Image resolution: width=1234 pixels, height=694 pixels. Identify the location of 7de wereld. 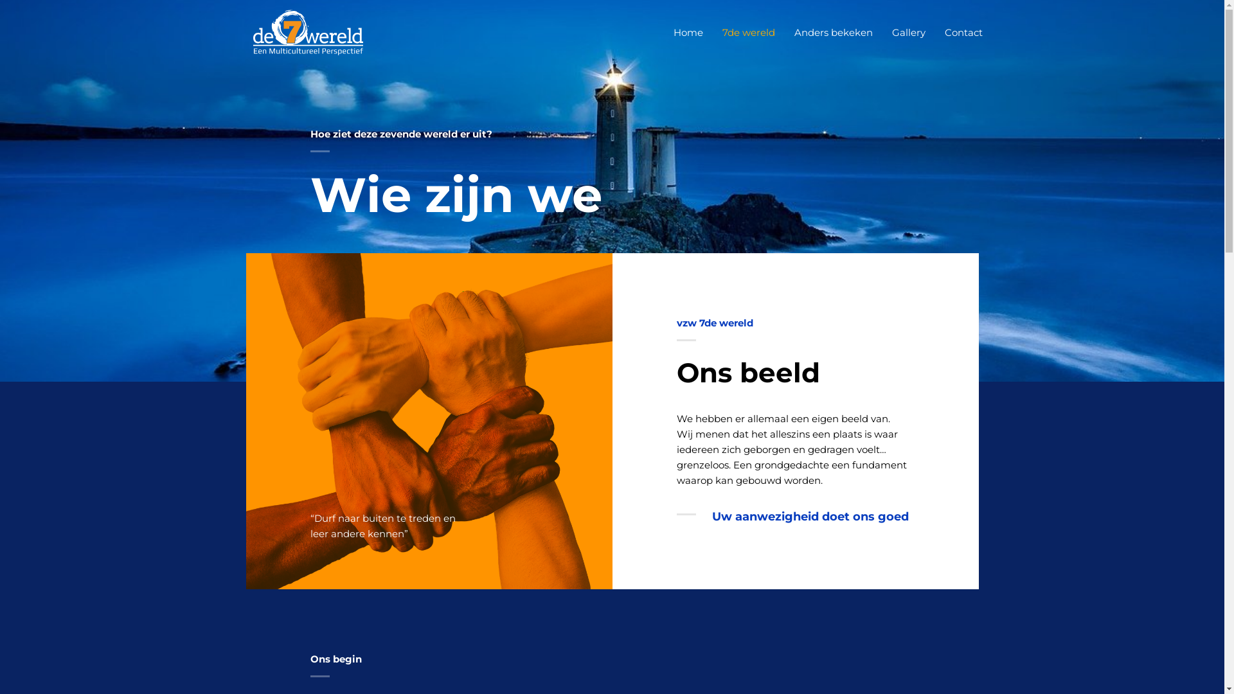
(749, 33).